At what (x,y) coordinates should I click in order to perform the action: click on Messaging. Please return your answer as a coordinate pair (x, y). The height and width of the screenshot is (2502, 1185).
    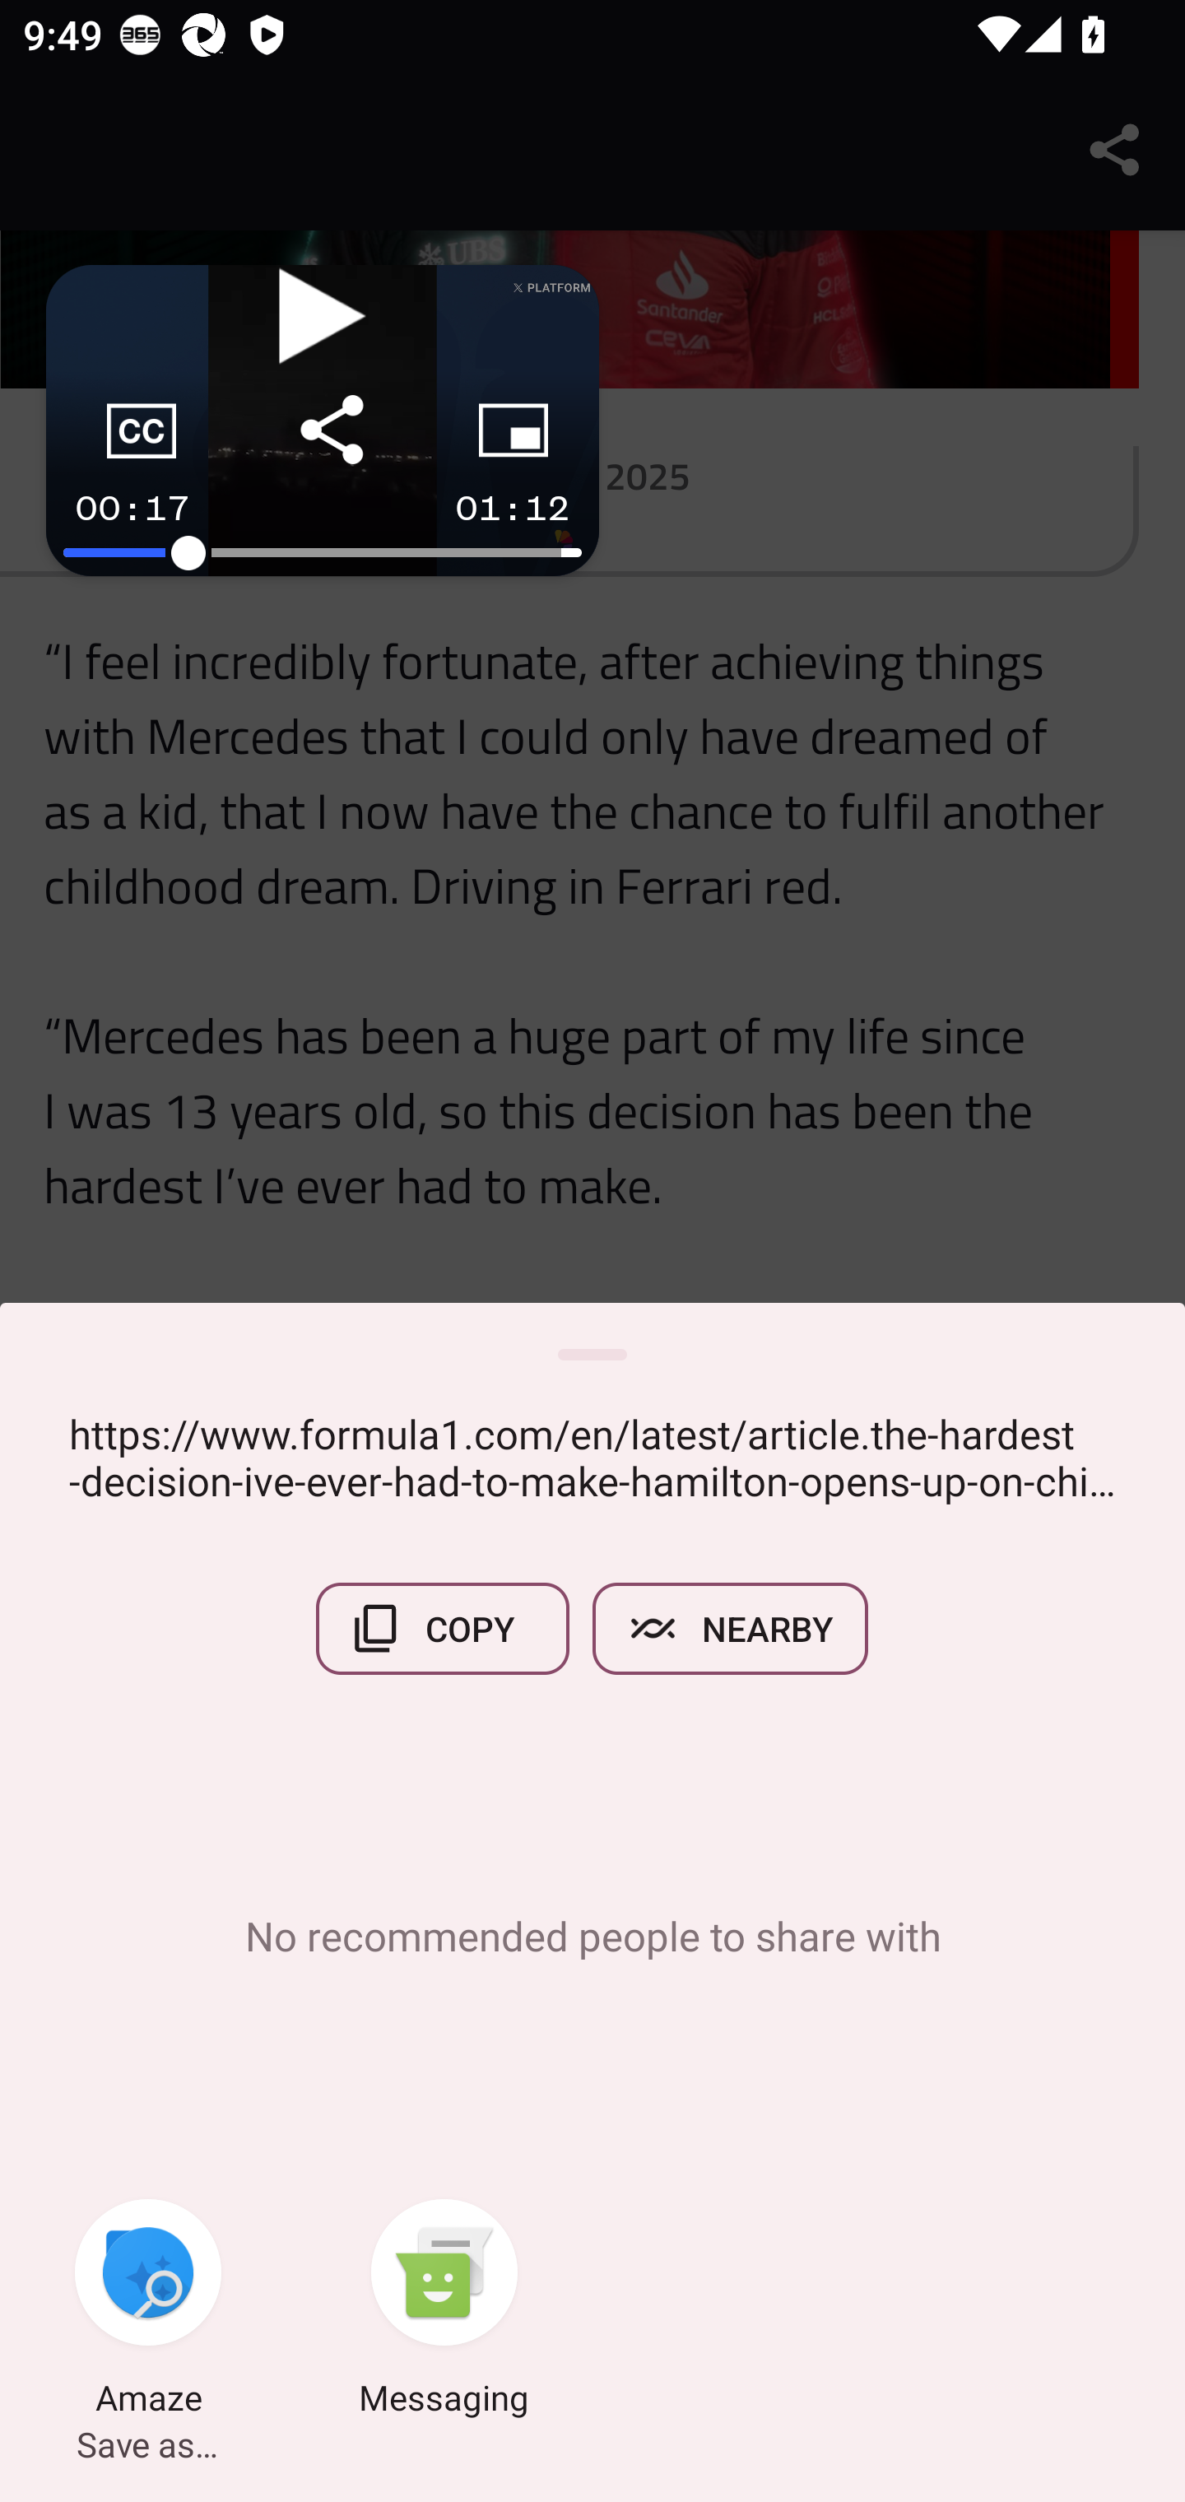
    Looking at the image, I should click on (444, 2311).